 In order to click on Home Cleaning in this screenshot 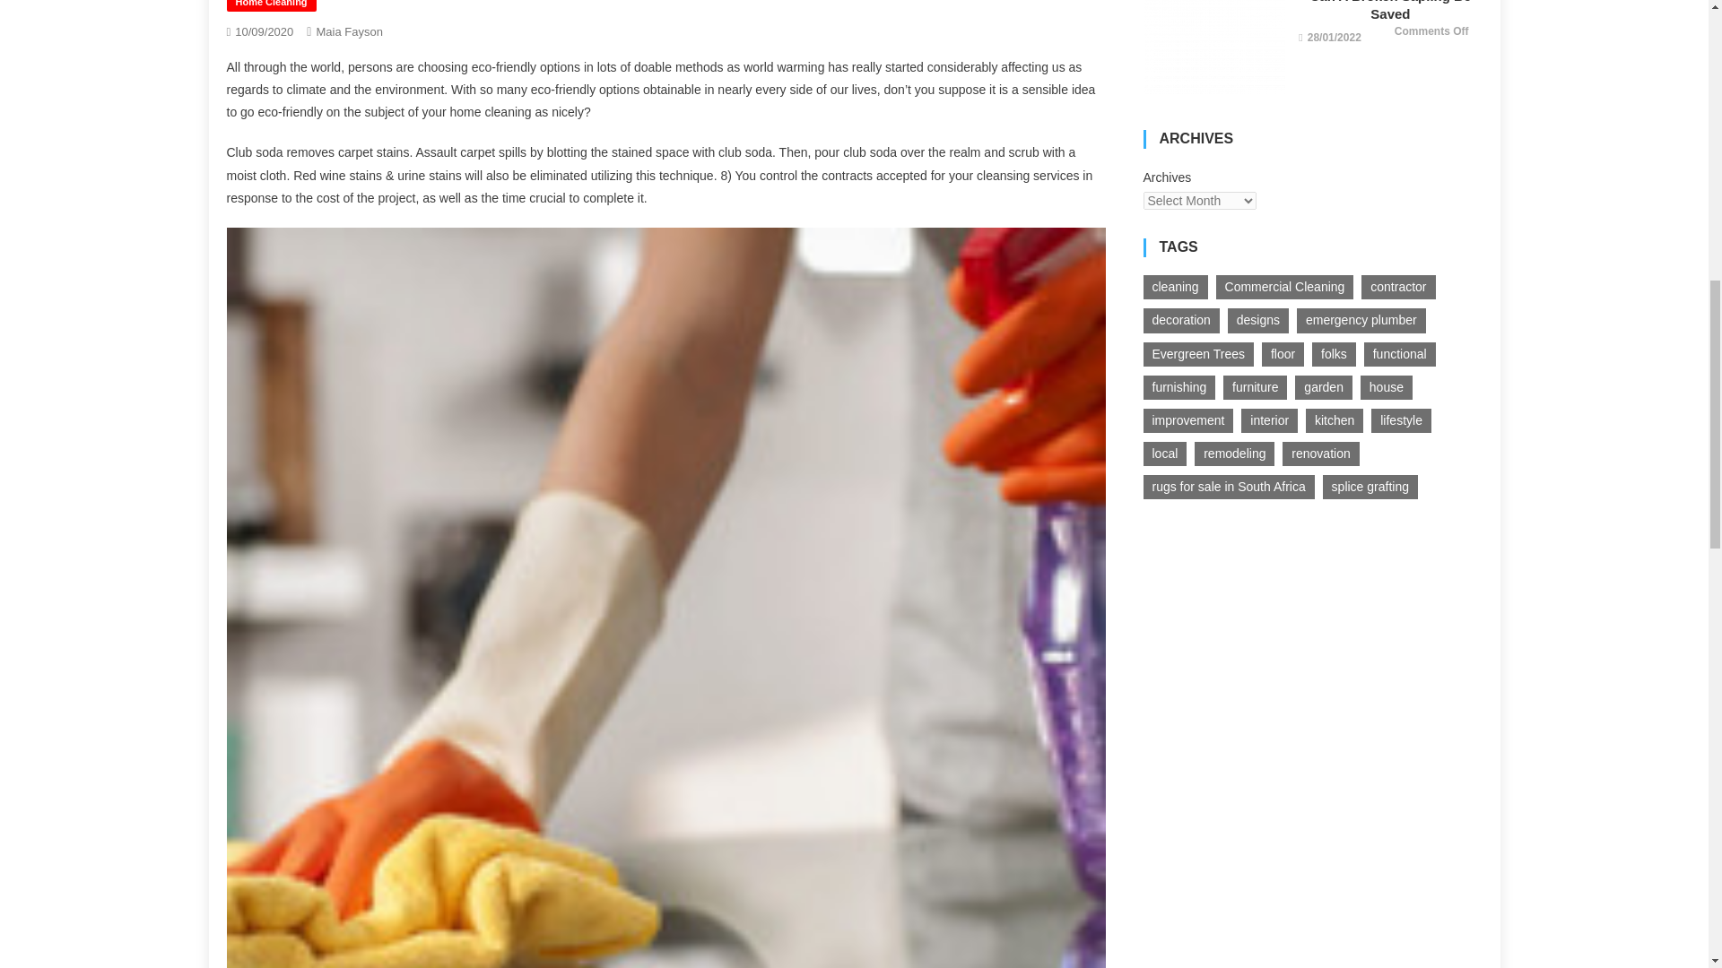, I will do `click(270, 6)`.